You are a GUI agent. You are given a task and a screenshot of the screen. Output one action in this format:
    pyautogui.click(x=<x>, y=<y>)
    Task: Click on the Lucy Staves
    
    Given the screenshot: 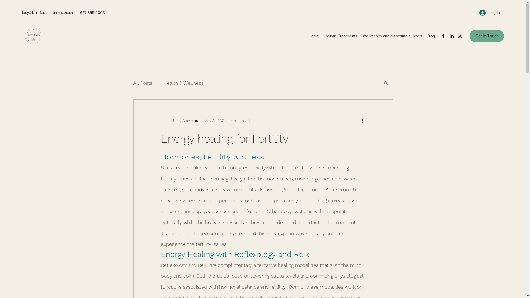 What is the action you would take?
    pyautogui.click(x=180, y=127)
    